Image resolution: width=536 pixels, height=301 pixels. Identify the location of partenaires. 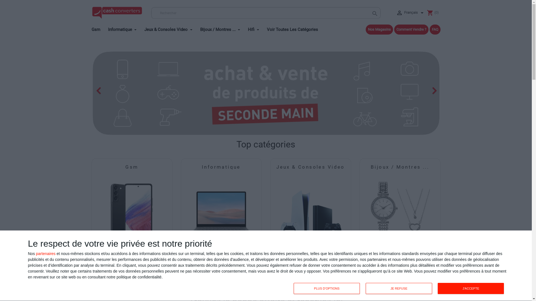
(46, 253).